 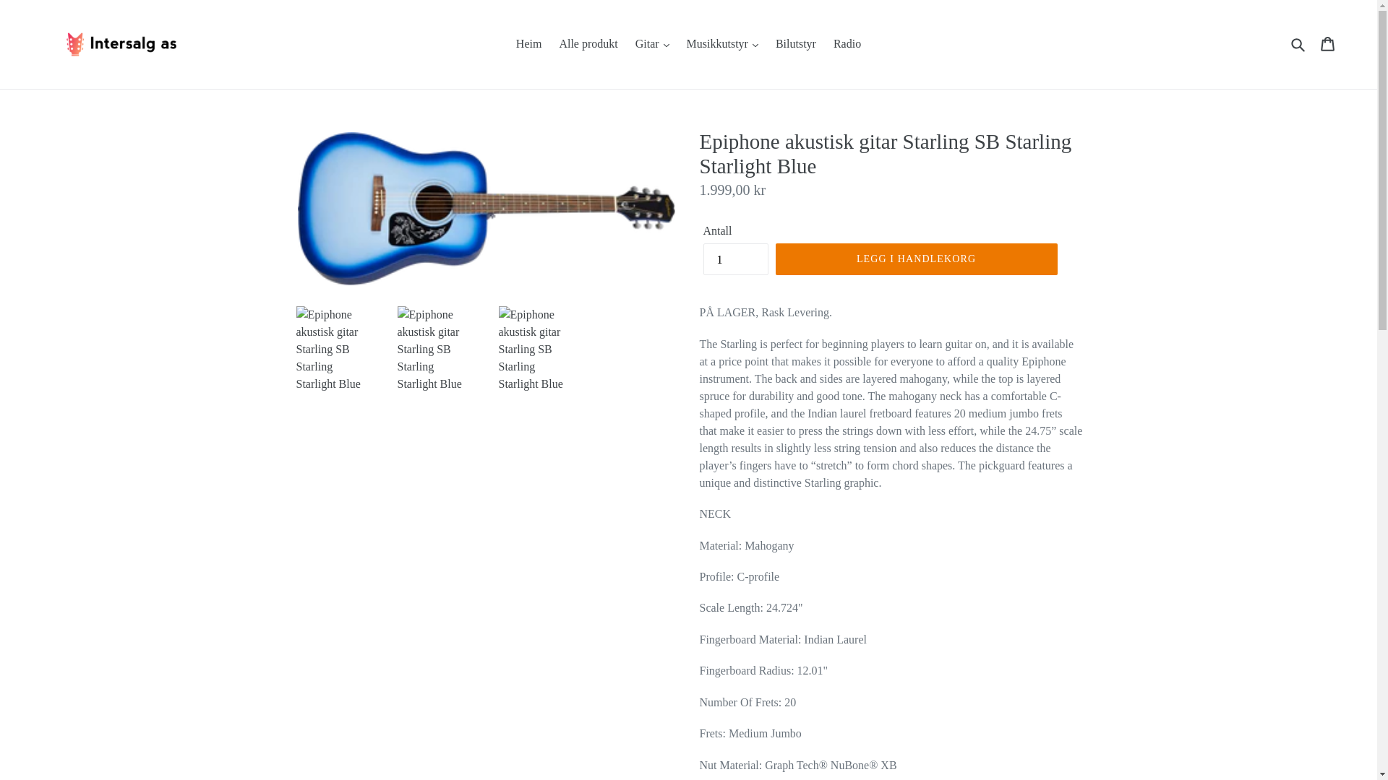 What do you see at coordinates (847, 43) in the screenshot?
I see `Radio` at bounding box center [847, 43].